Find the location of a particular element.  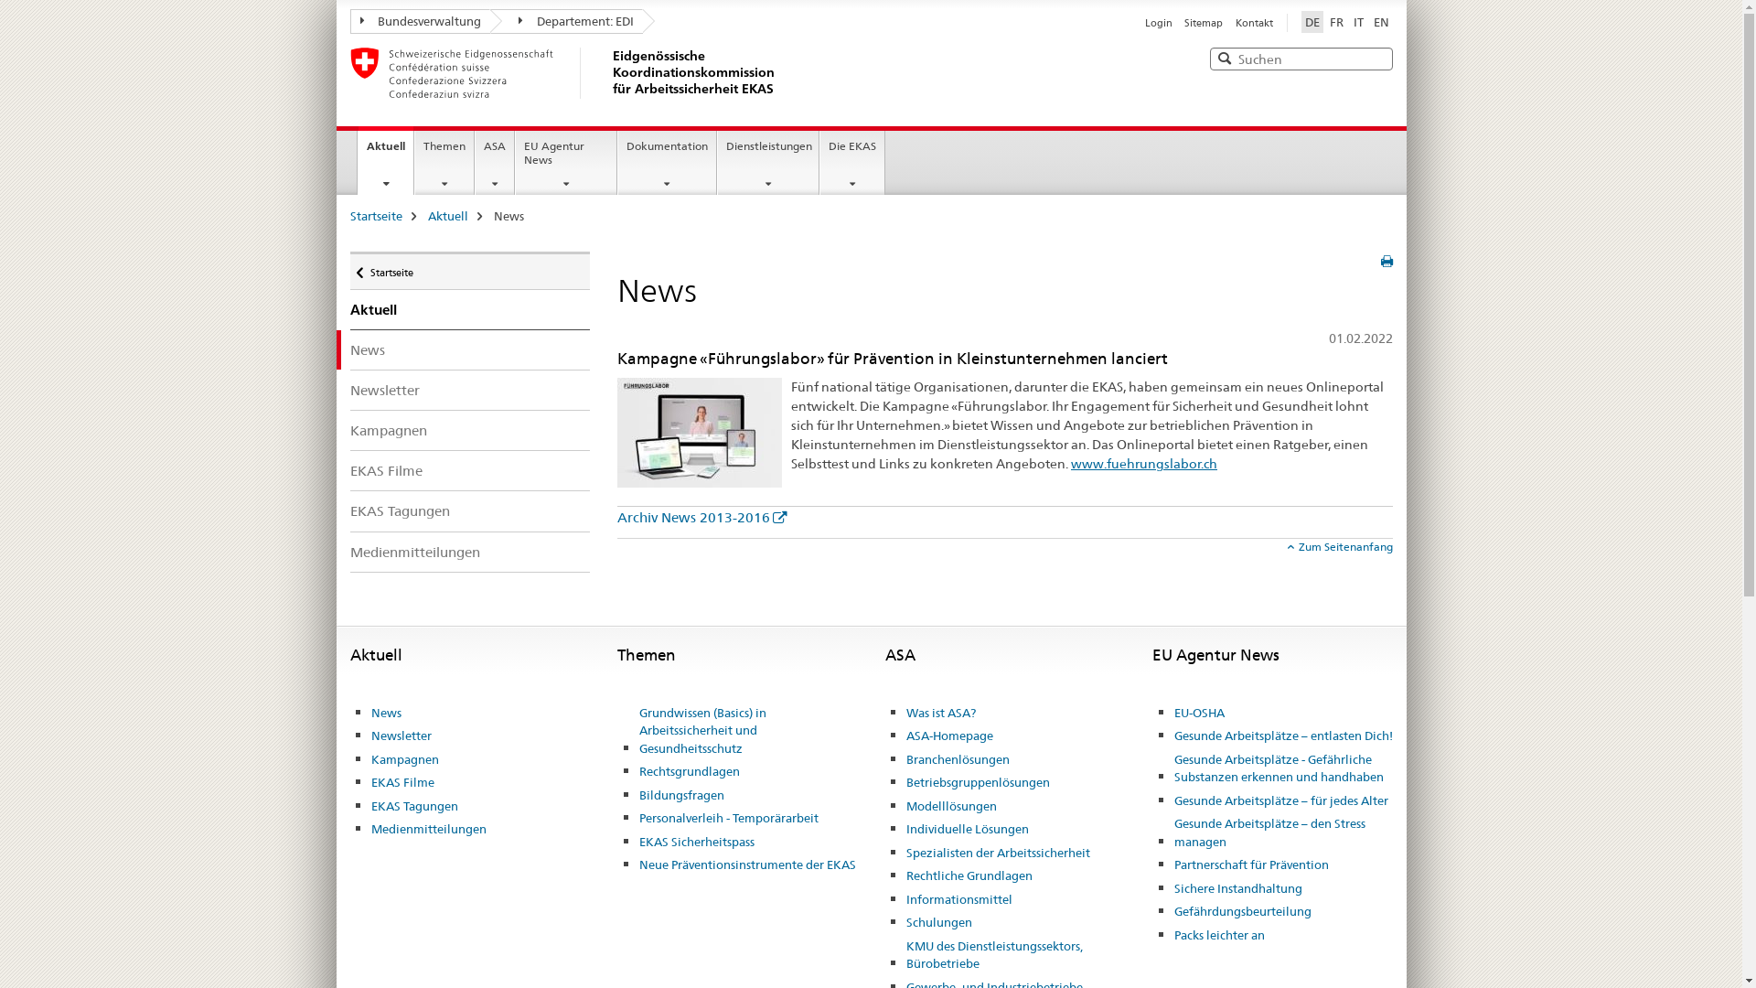

Dokumentation is located at coordinates (668, 163).